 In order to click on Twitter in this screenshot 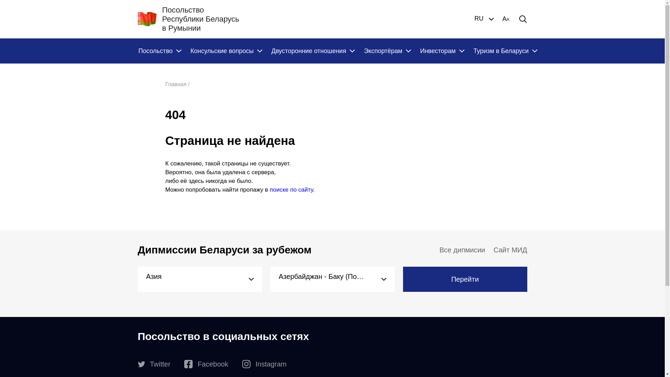, I will do `click(154, 364)`.